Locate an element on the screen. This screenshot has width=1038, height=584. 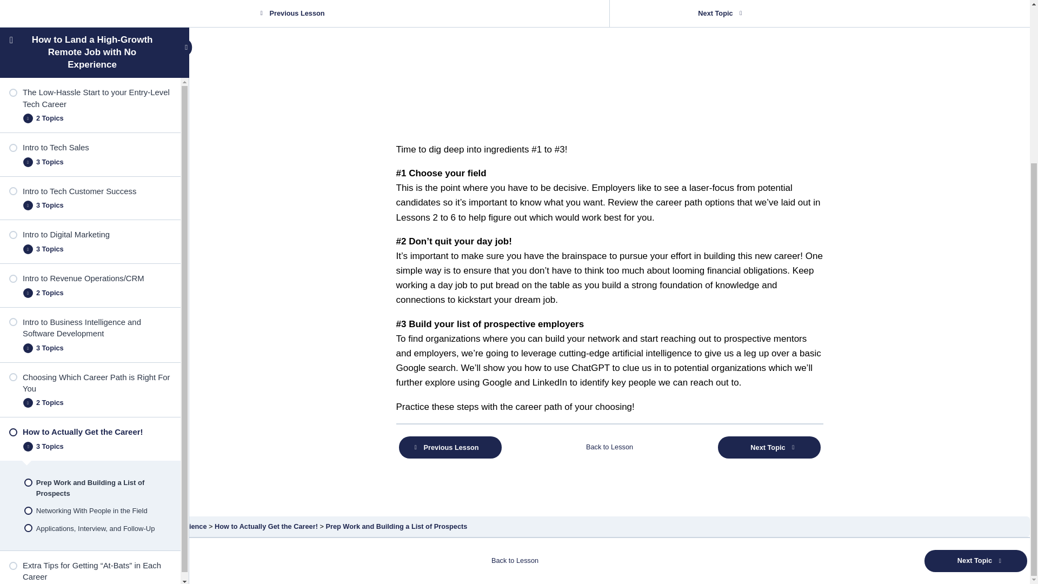
Next Topic is located at coordinates (769, 447).